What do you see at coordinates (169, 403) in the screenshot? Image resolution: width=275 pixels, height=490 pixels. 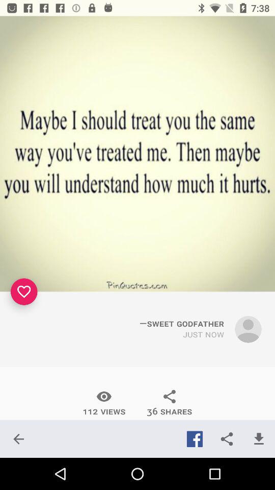 I see `launch the icon to the right of the 112 views item` at bounding box center [169, 403].